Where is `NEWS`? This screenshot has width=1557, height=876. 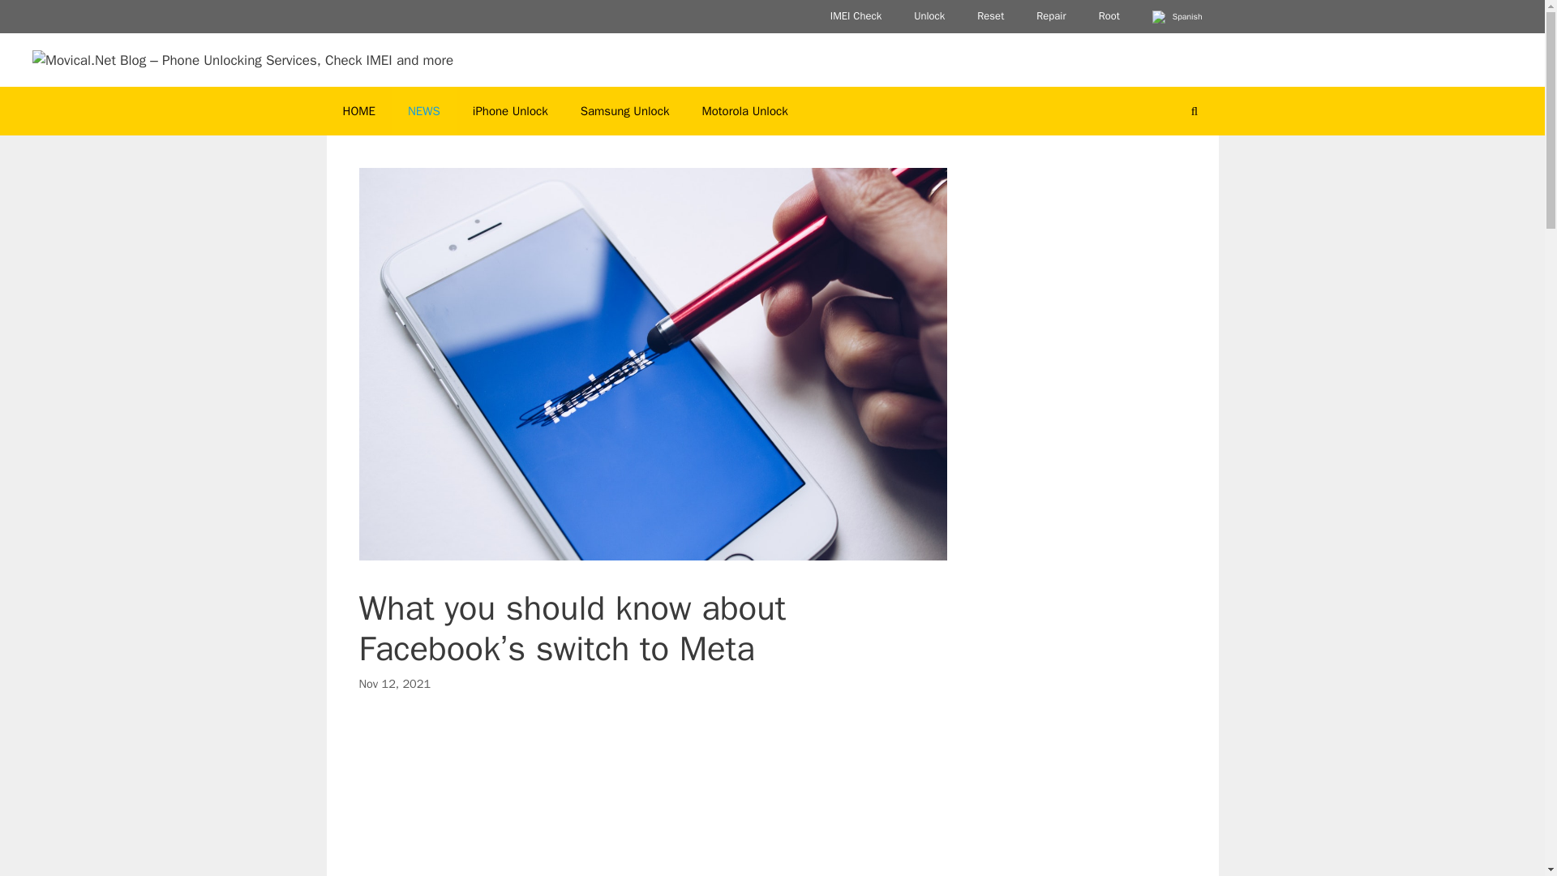 NEWS is located at coordinates (423, 110).